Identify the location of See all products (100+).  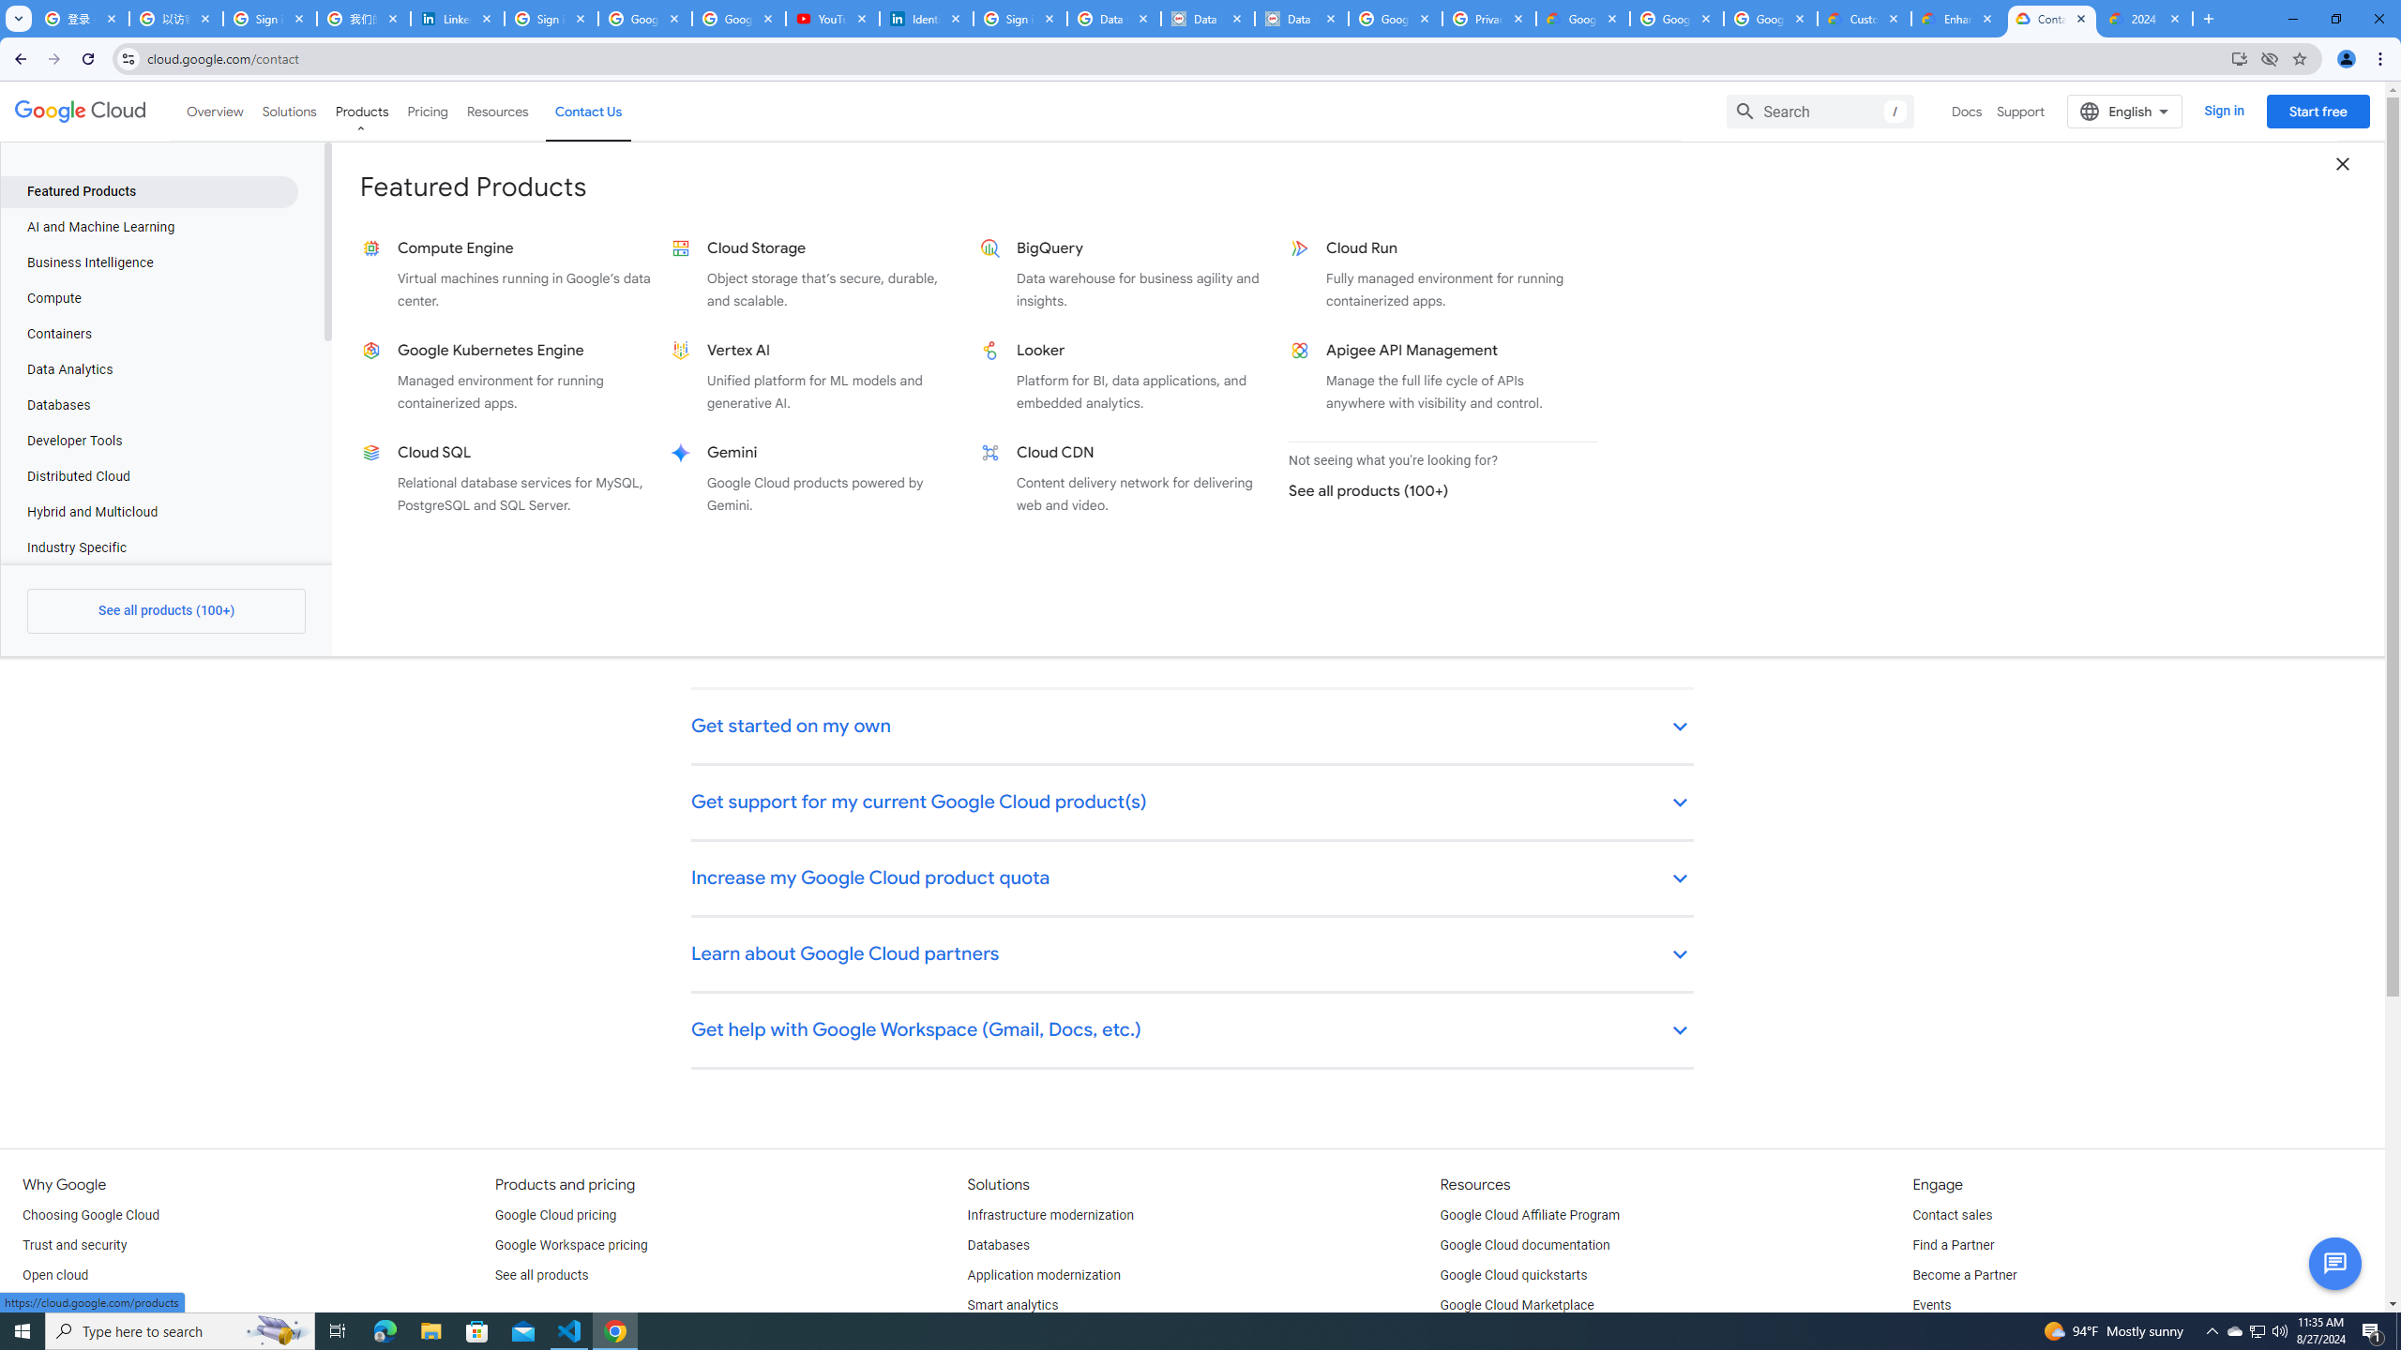
(1435, 491).